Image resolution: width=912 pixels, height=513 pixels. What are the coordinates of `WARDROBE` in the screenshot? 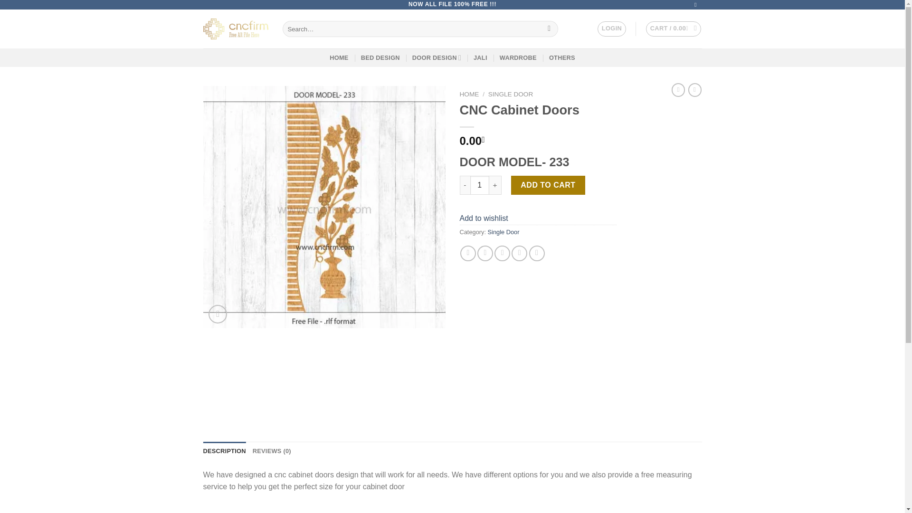 It's located at (518, 57).